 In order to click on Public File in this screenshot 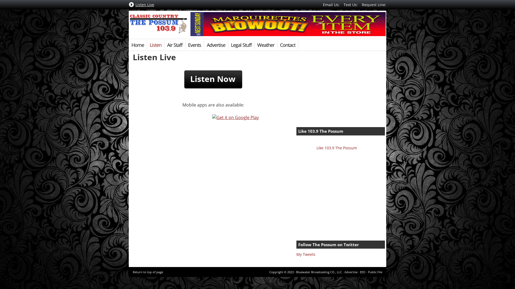, I will do `click(375, 272)`.